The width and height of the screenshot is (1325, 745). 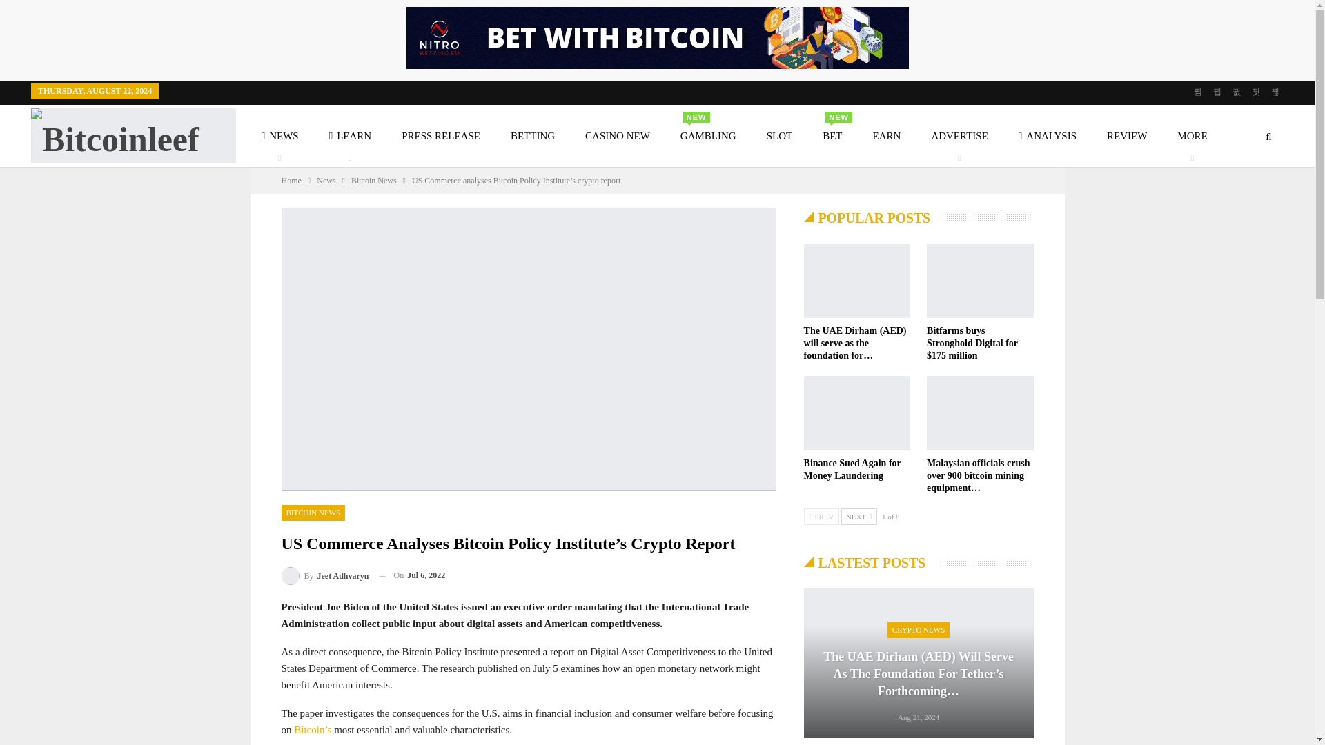 What do you see at coordinates (291, 181) in the screenshot?
I see `Browse Author Articles` at bounding box center [291, 181].